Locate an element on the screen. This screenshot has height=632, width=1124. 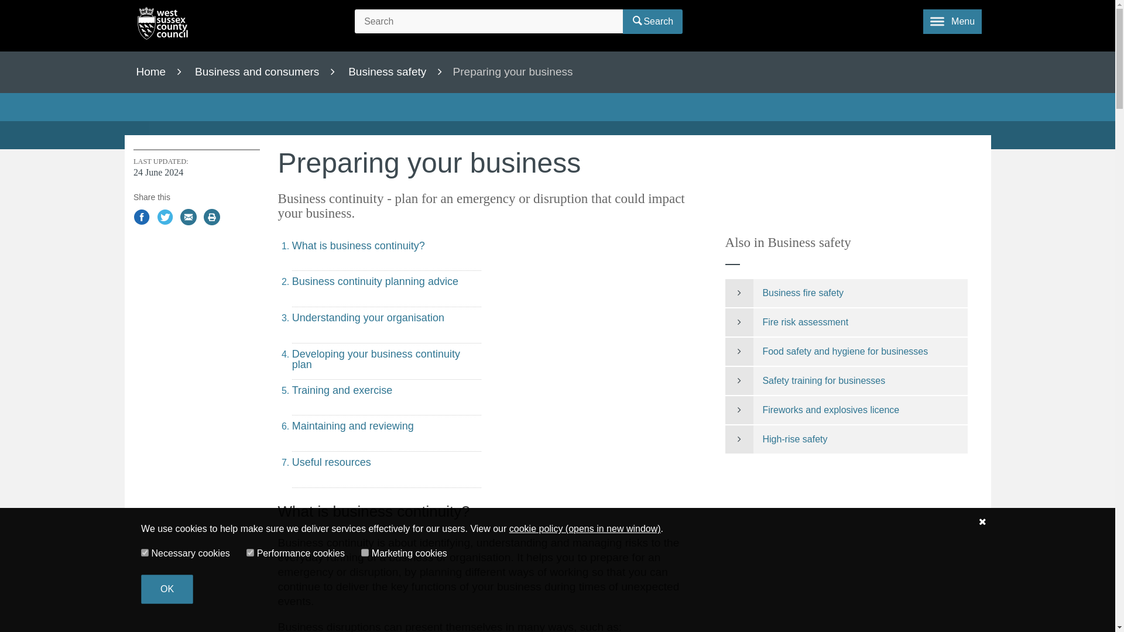
Business and consumers is located at coordinates (268, 71).